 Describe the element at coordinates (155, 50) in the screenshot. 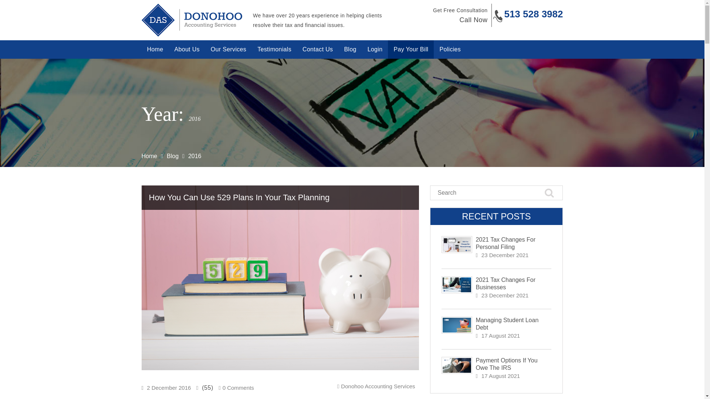

I see `Home` at that location.